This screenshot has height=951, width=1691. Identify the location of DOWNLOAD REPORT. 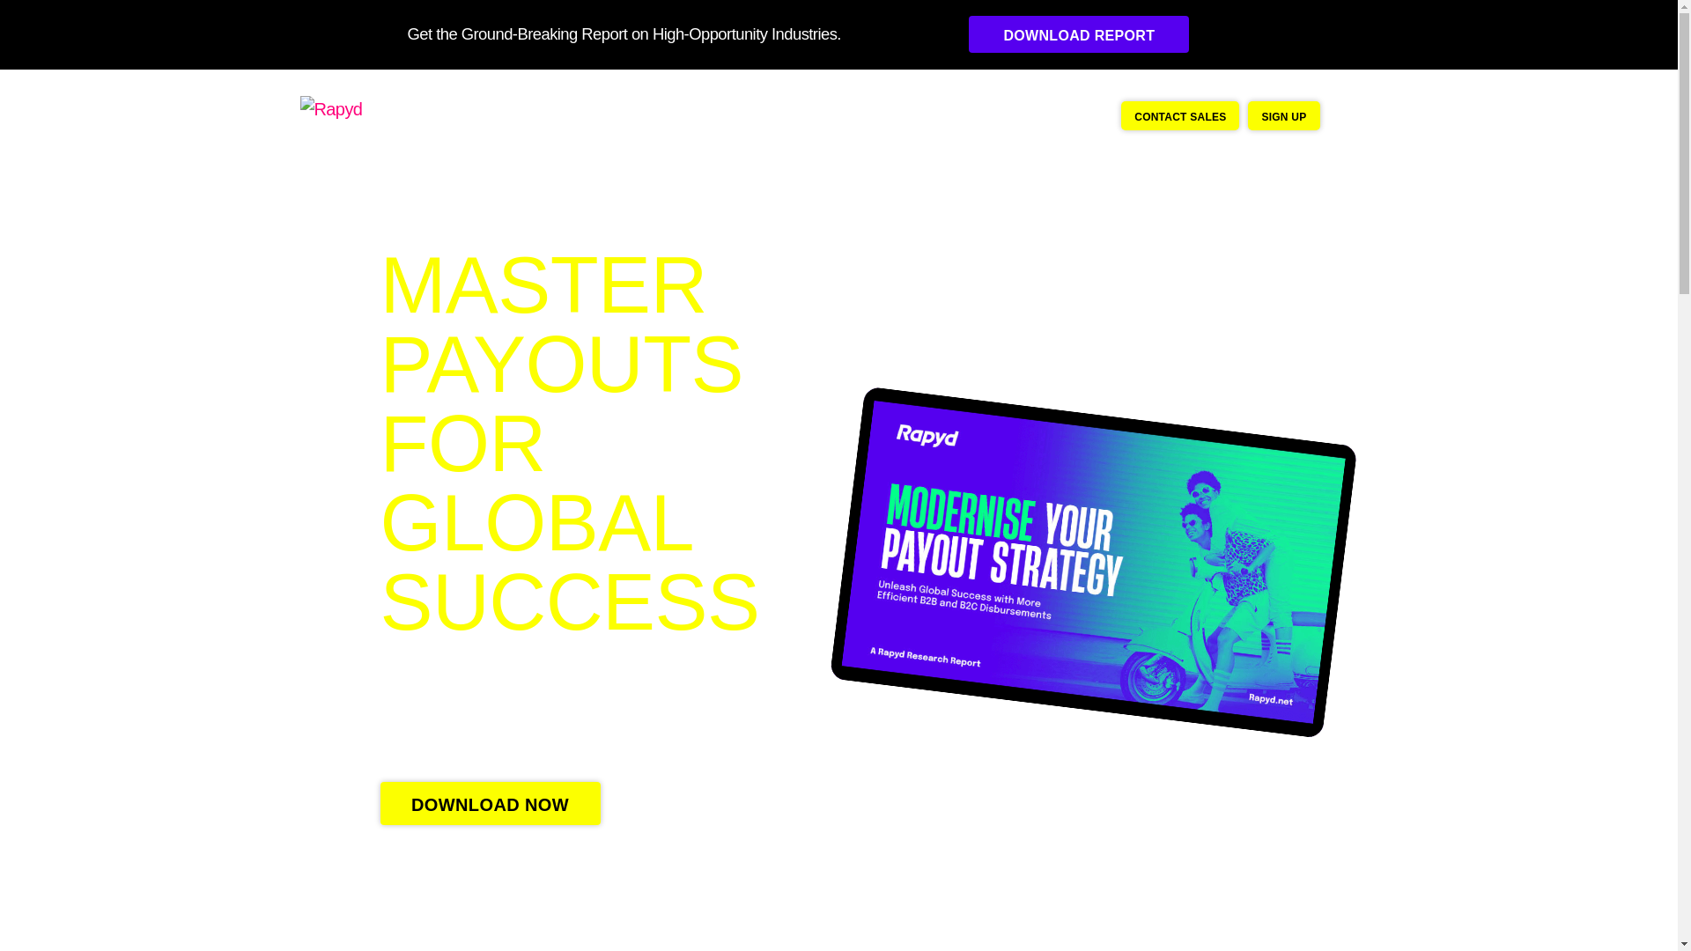
(1078, 34).